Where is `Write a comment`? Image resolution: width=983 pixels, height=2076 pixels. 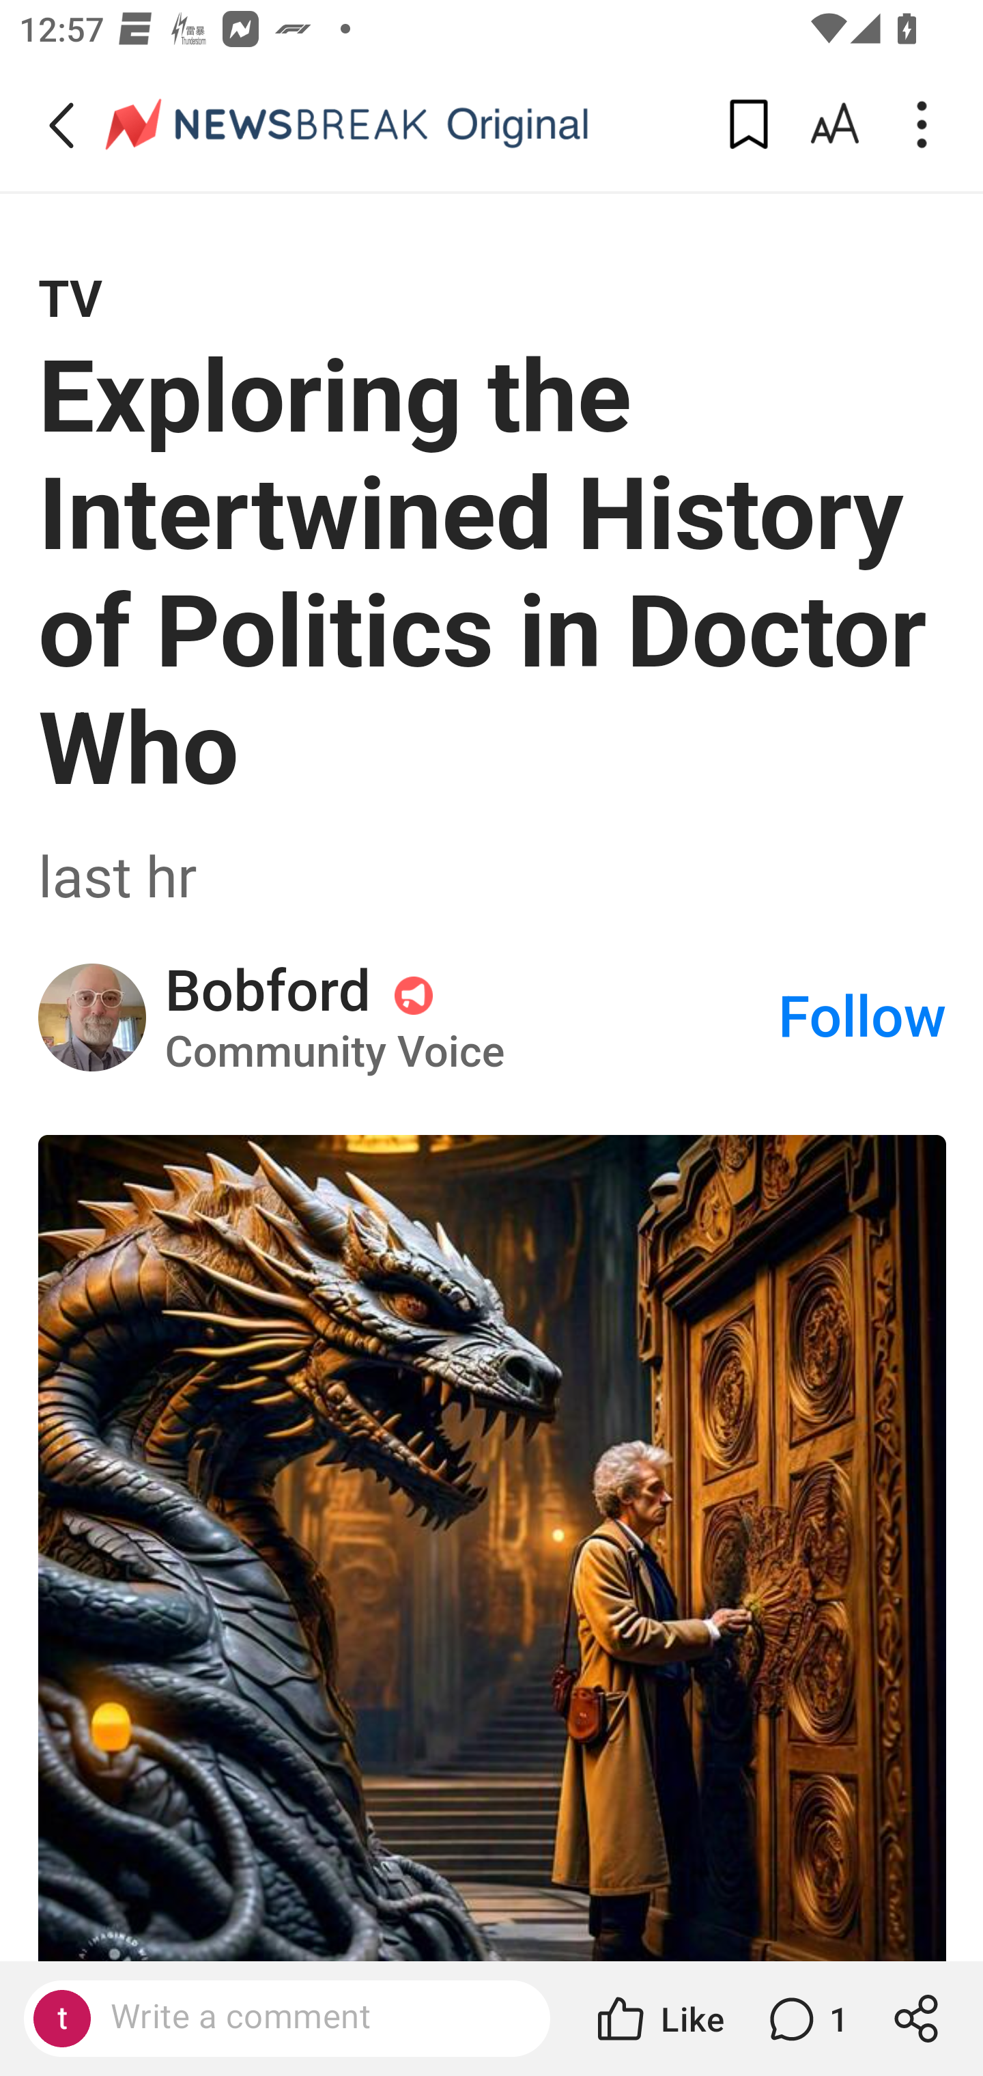 Write a comment is located at coordinates (310, 2017).